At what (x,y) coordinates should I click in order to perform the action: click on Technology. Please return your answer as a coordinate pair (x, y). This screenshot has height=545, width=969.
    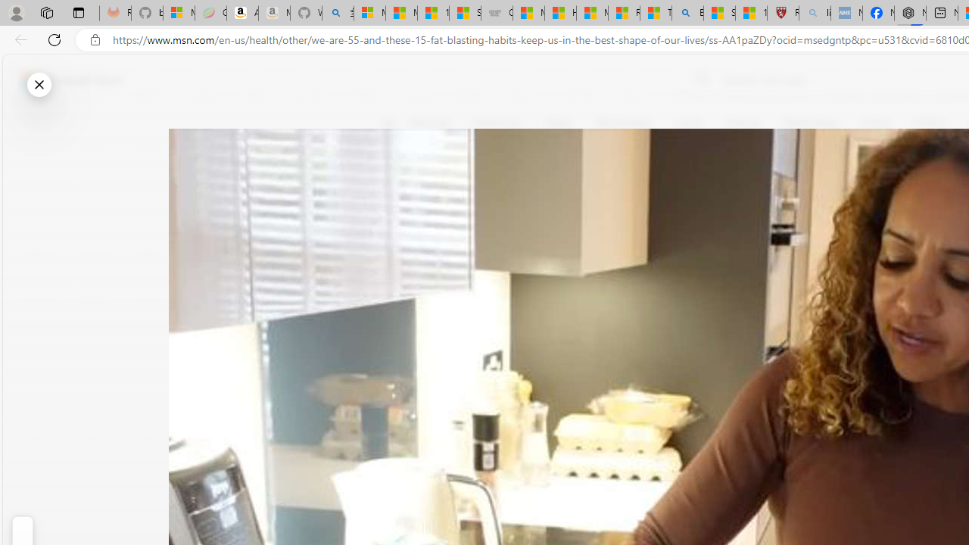
    Looking at the image, I should click on (811, 123).